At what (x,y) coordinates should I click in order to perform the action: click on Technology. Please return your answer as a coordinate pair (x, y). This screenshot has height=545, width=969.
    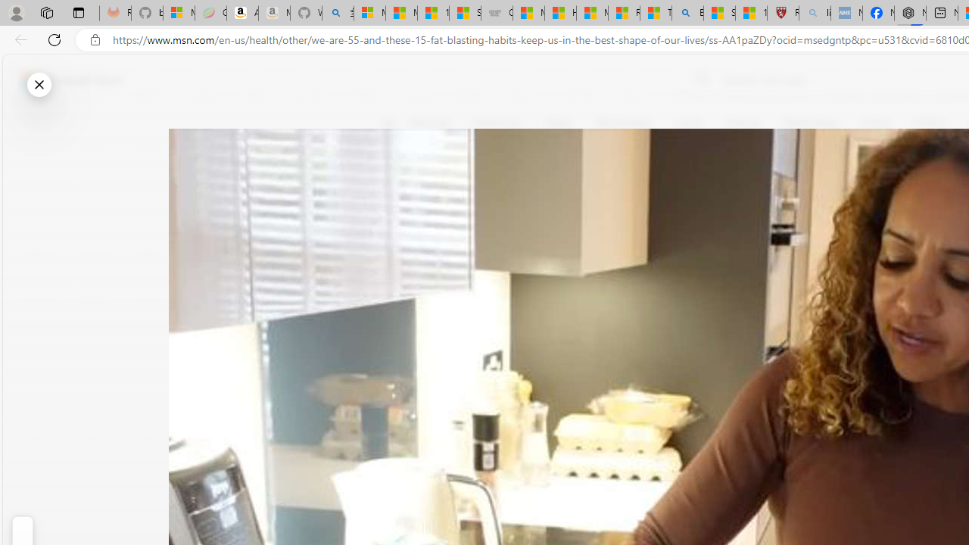
    Looking at the image, I should click on (811, 123).